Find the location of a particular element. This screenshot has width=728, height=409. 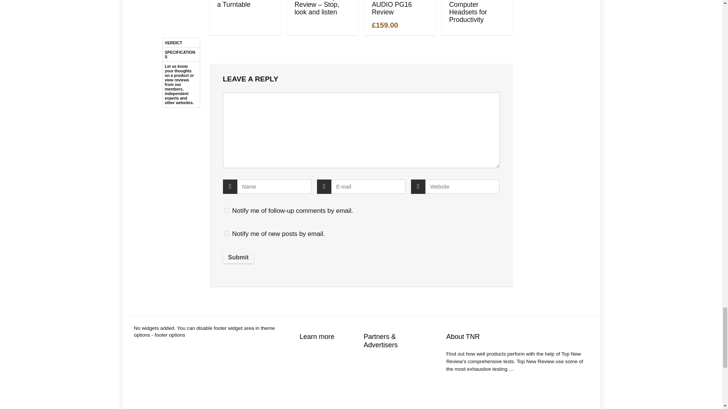

subscribe is located at coordinates (227, 233).